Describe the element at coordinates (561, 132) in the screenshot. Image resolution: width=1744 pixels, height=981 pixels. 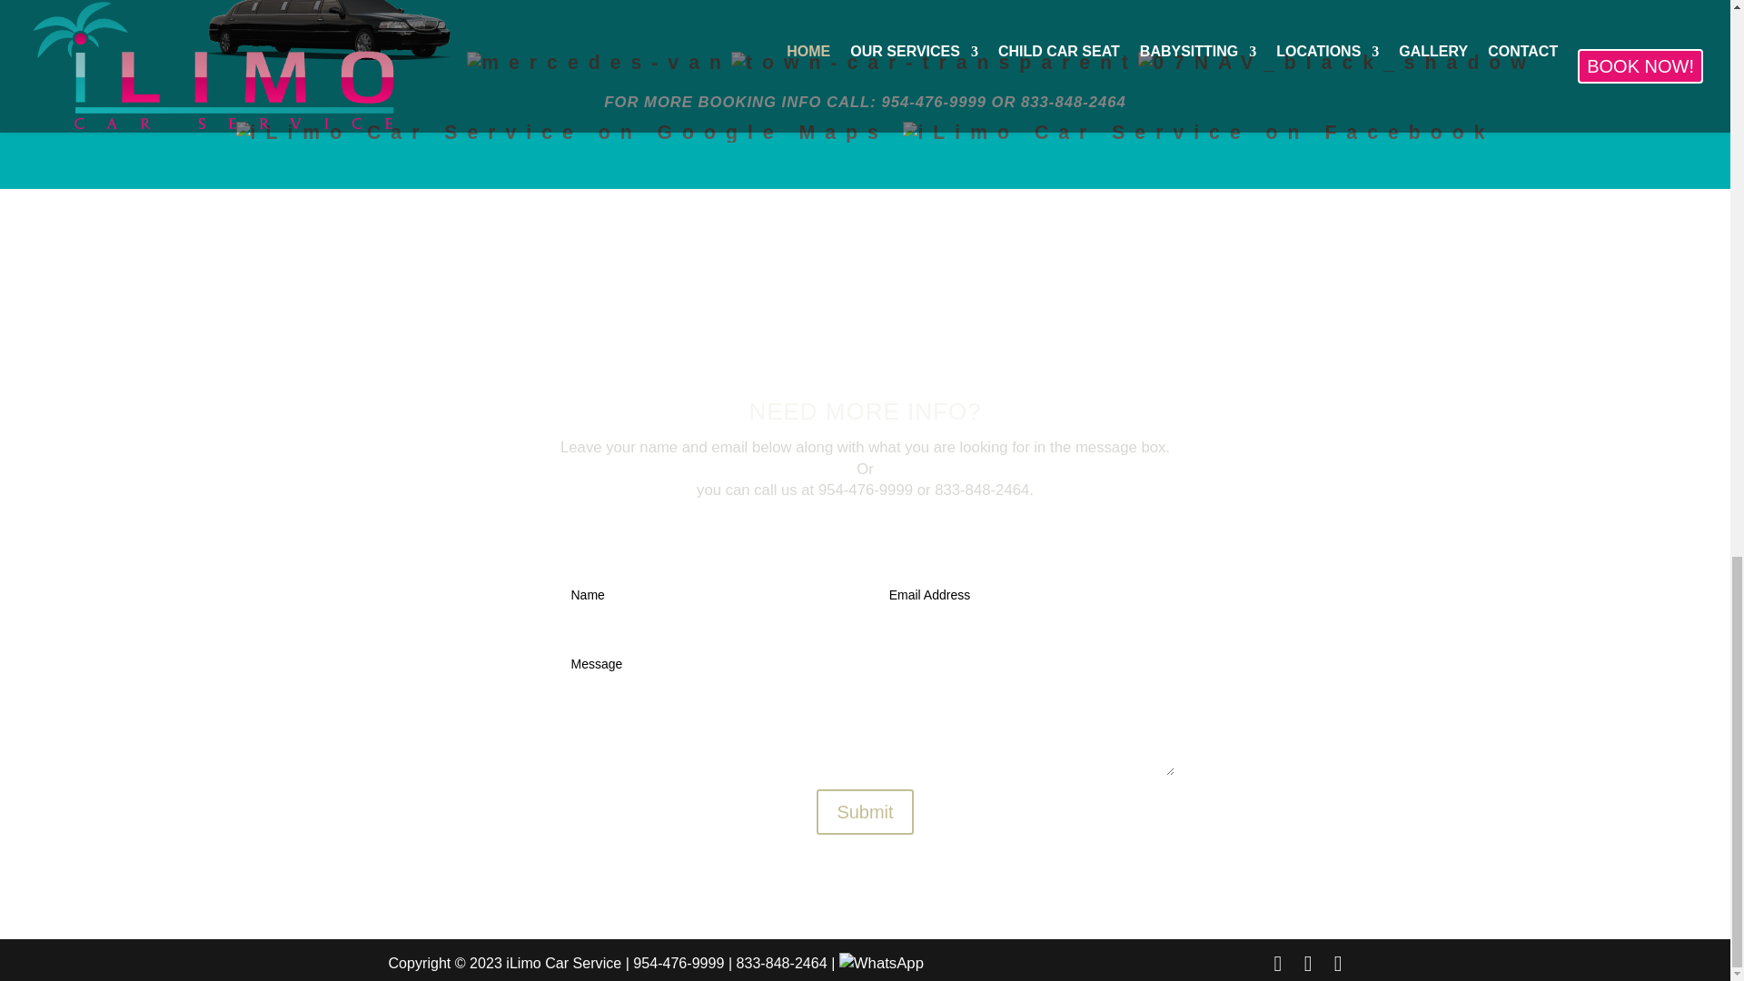
I see `iLimo Car Service on Google Maps` at that location.